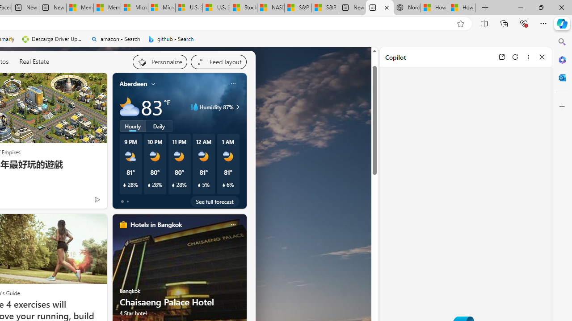 This screenshot has height=321, width=572. What do you see at coordinates (156, 225) in the screenshot?
I see `Hotels in Bangkok` at bounding box center [156, 225].